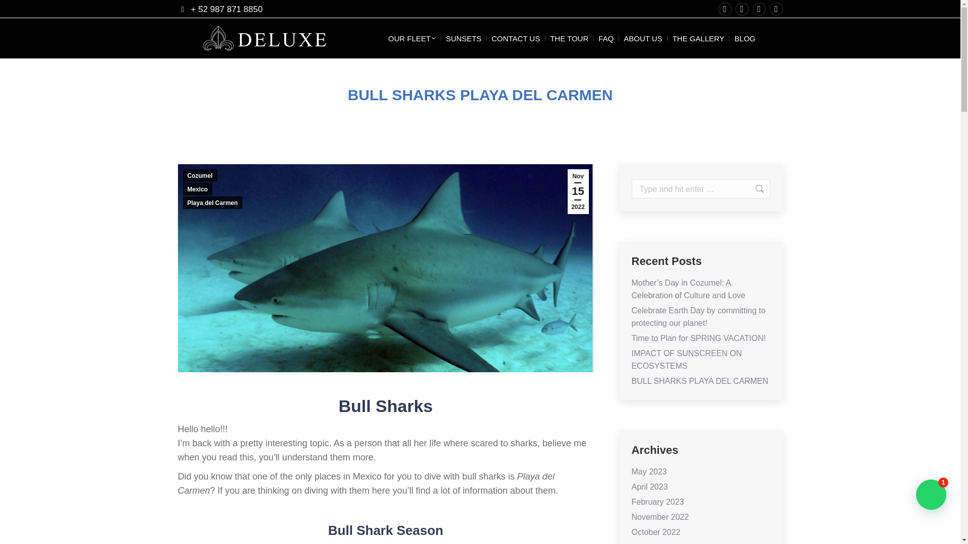  What do you see at coordinates (741, 9) in the screenshot?
I see `TripAdvisor page opens in new window` at bounding box center [741, 9].